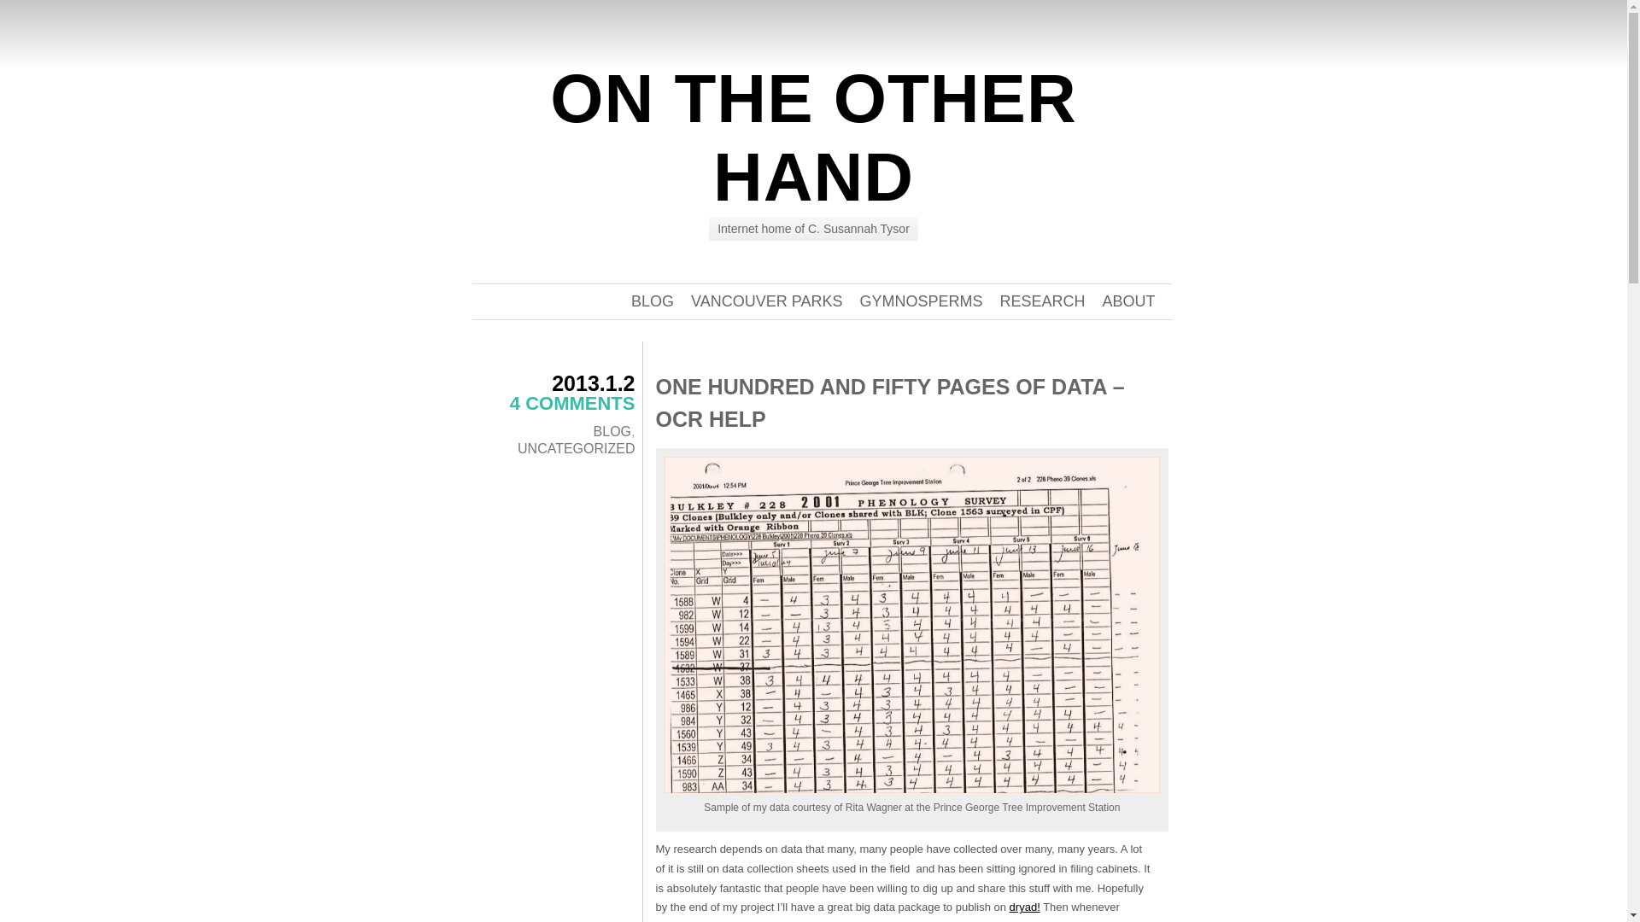 The height and width of the screenshot is (922, 1640). What do you see at coordinates (572, 403) in the screenshot?
I see `4 COMMENTS` at bounding box center [572, 403].